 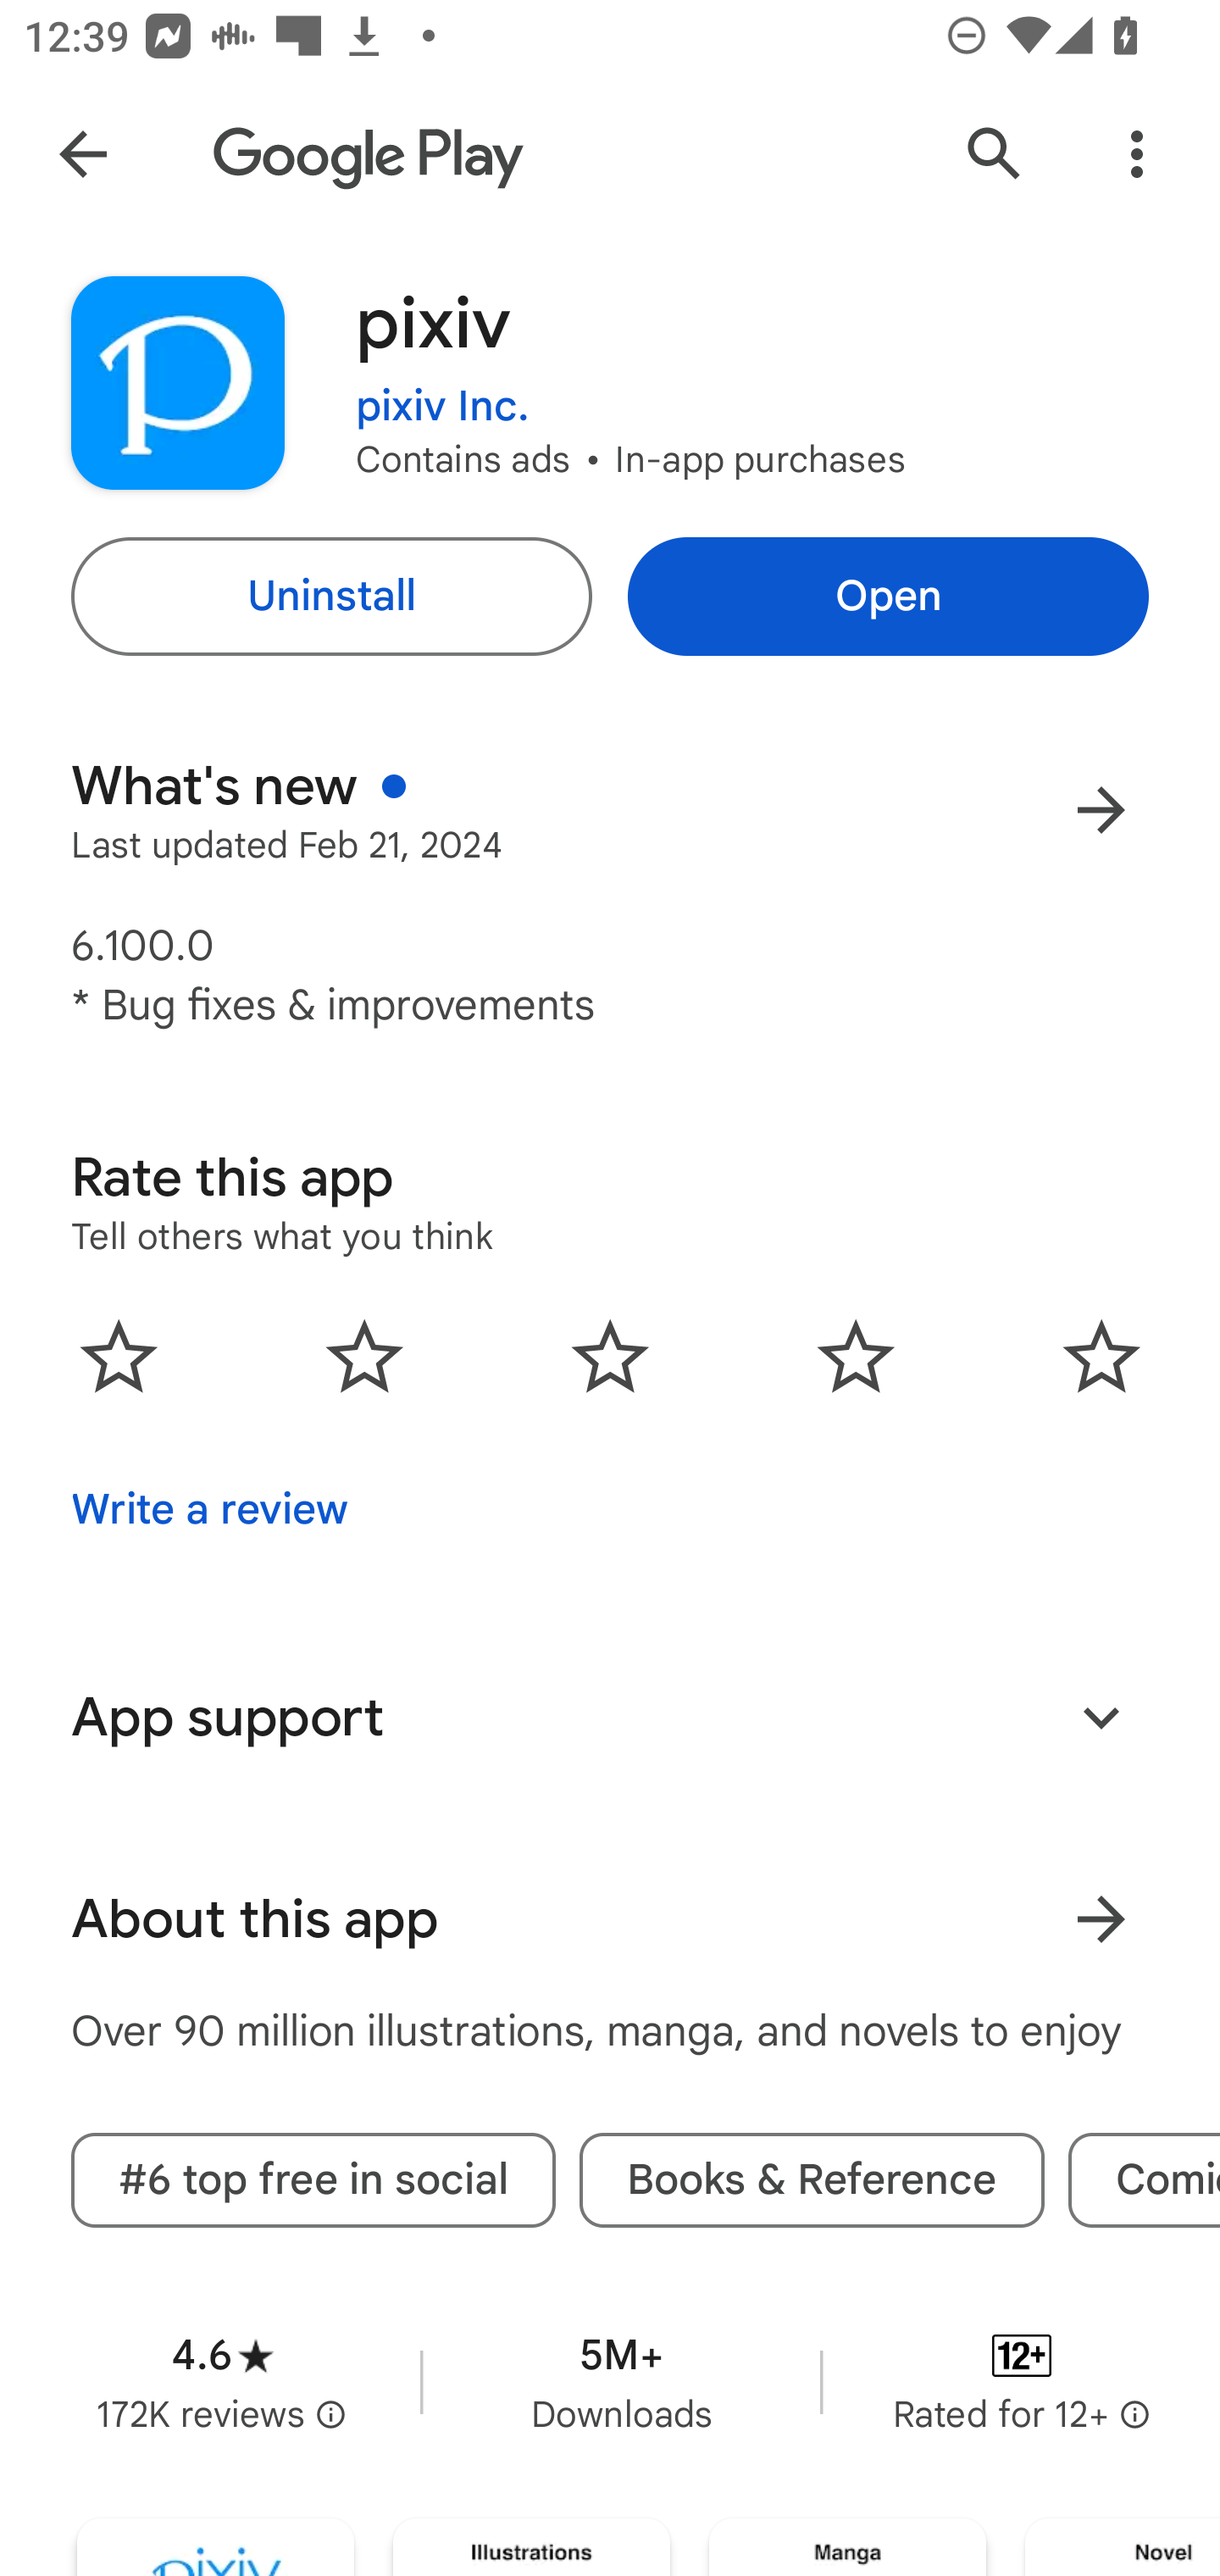 What do you see at coordinates (1101, 1918) in the screenshot?
I see `Learn more About this app` at bounding box center [1101, 1918].